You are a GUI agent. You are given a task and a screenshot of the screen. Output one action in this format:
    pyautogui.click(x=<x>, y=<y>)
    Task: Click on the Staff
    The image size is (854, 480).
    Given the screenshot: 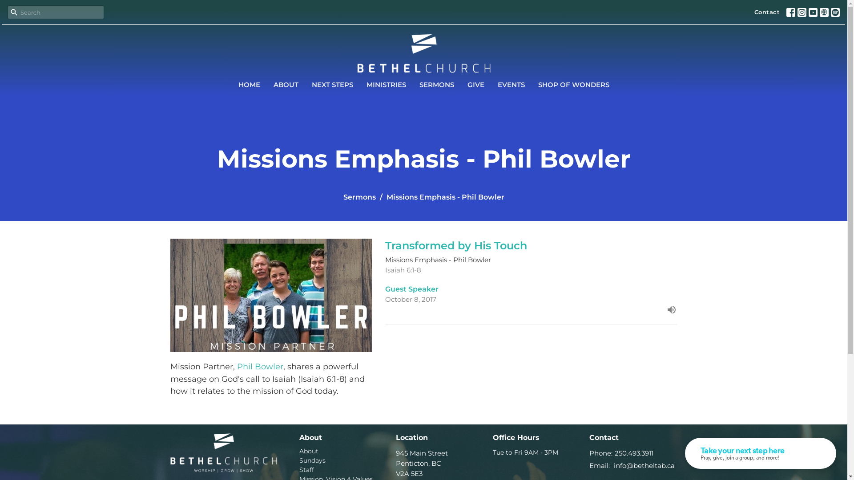 What is the action you would take?
    pyautogui.click(x=306, y=470)
    